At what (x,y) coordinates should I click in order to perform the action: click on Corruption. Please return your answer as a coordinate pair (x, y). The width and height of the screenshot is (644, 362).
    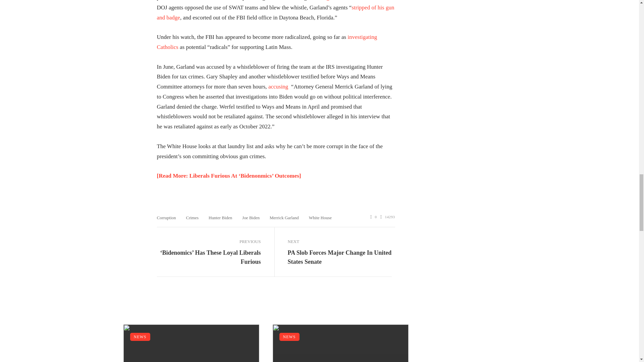
    Looking at the image, I should click on (166, 217).